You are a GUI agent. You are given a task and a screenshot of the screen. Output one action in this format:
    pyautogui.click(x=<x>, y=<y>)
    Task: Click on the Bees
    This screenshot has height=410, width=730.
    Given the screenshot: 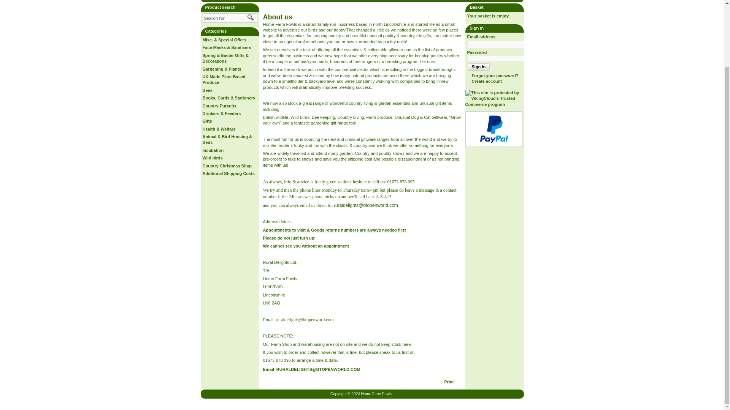 What is the action you would take?
    pyautogui.click(x=207, y=90)
    